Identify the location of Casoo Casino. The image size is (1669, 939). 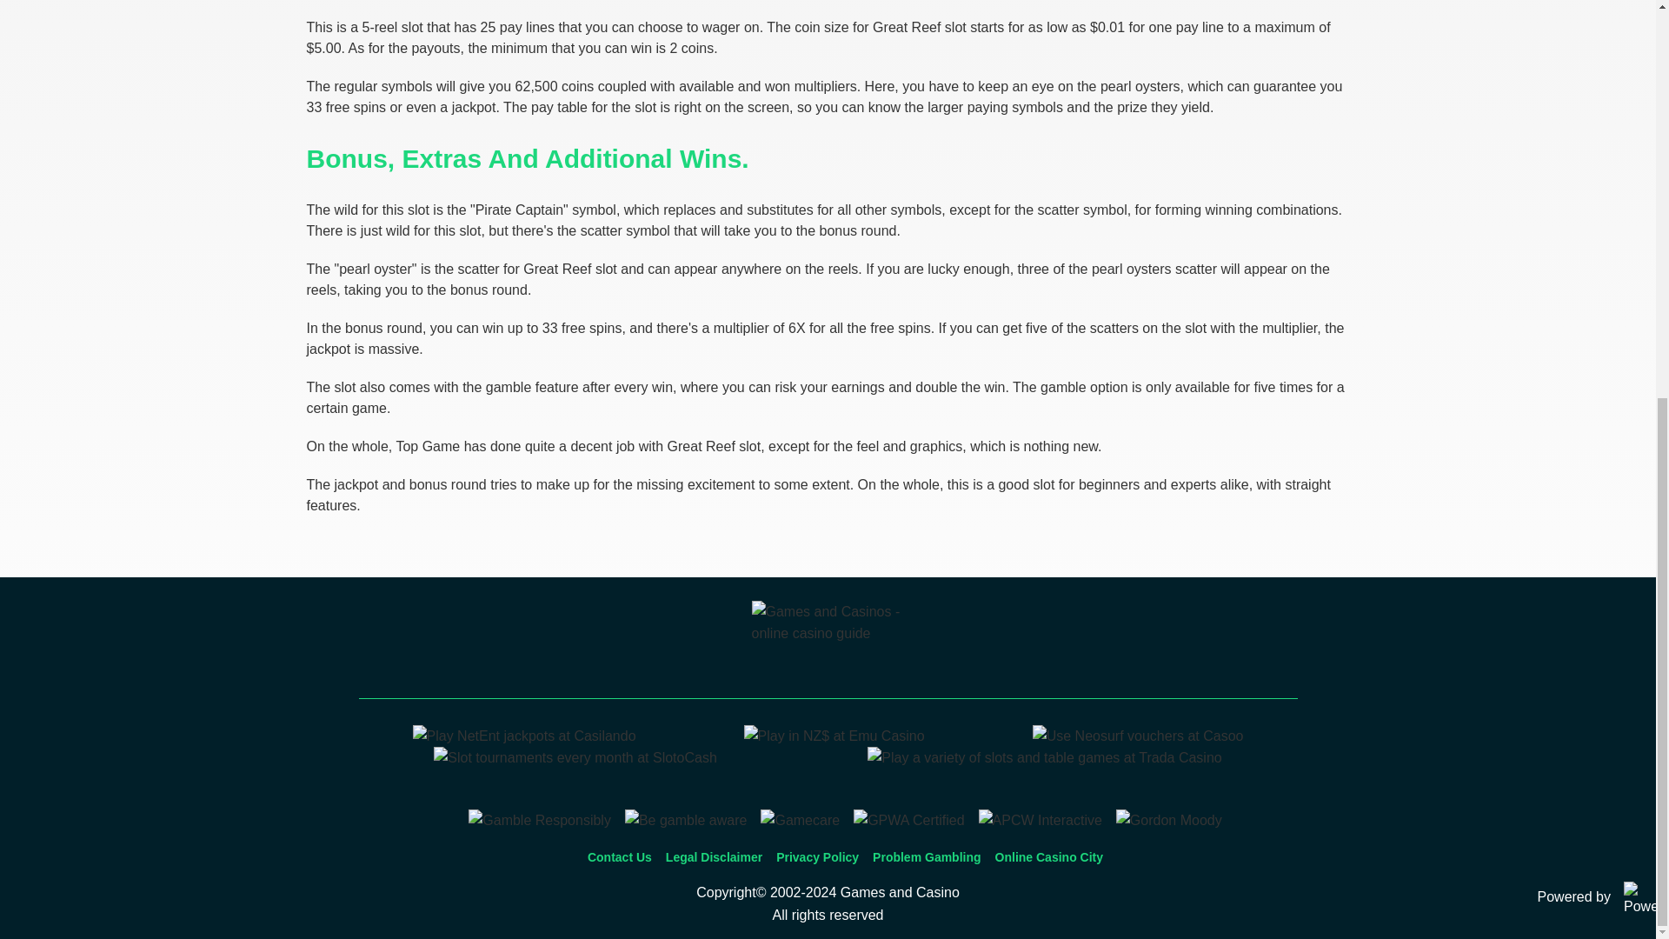
(1138, 736).